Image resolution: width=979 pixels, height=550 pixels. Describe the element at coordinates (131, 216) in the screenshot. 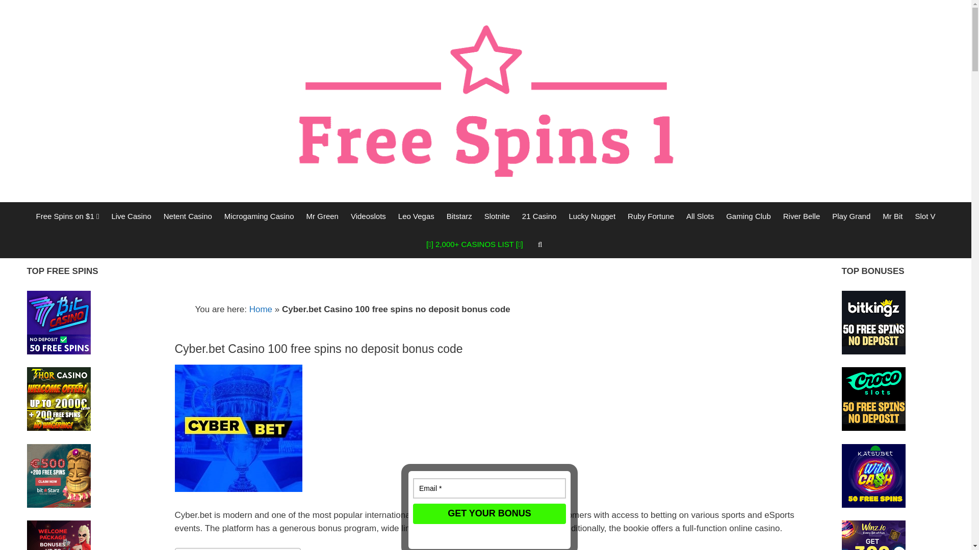

I see `Live Casino` at that location.